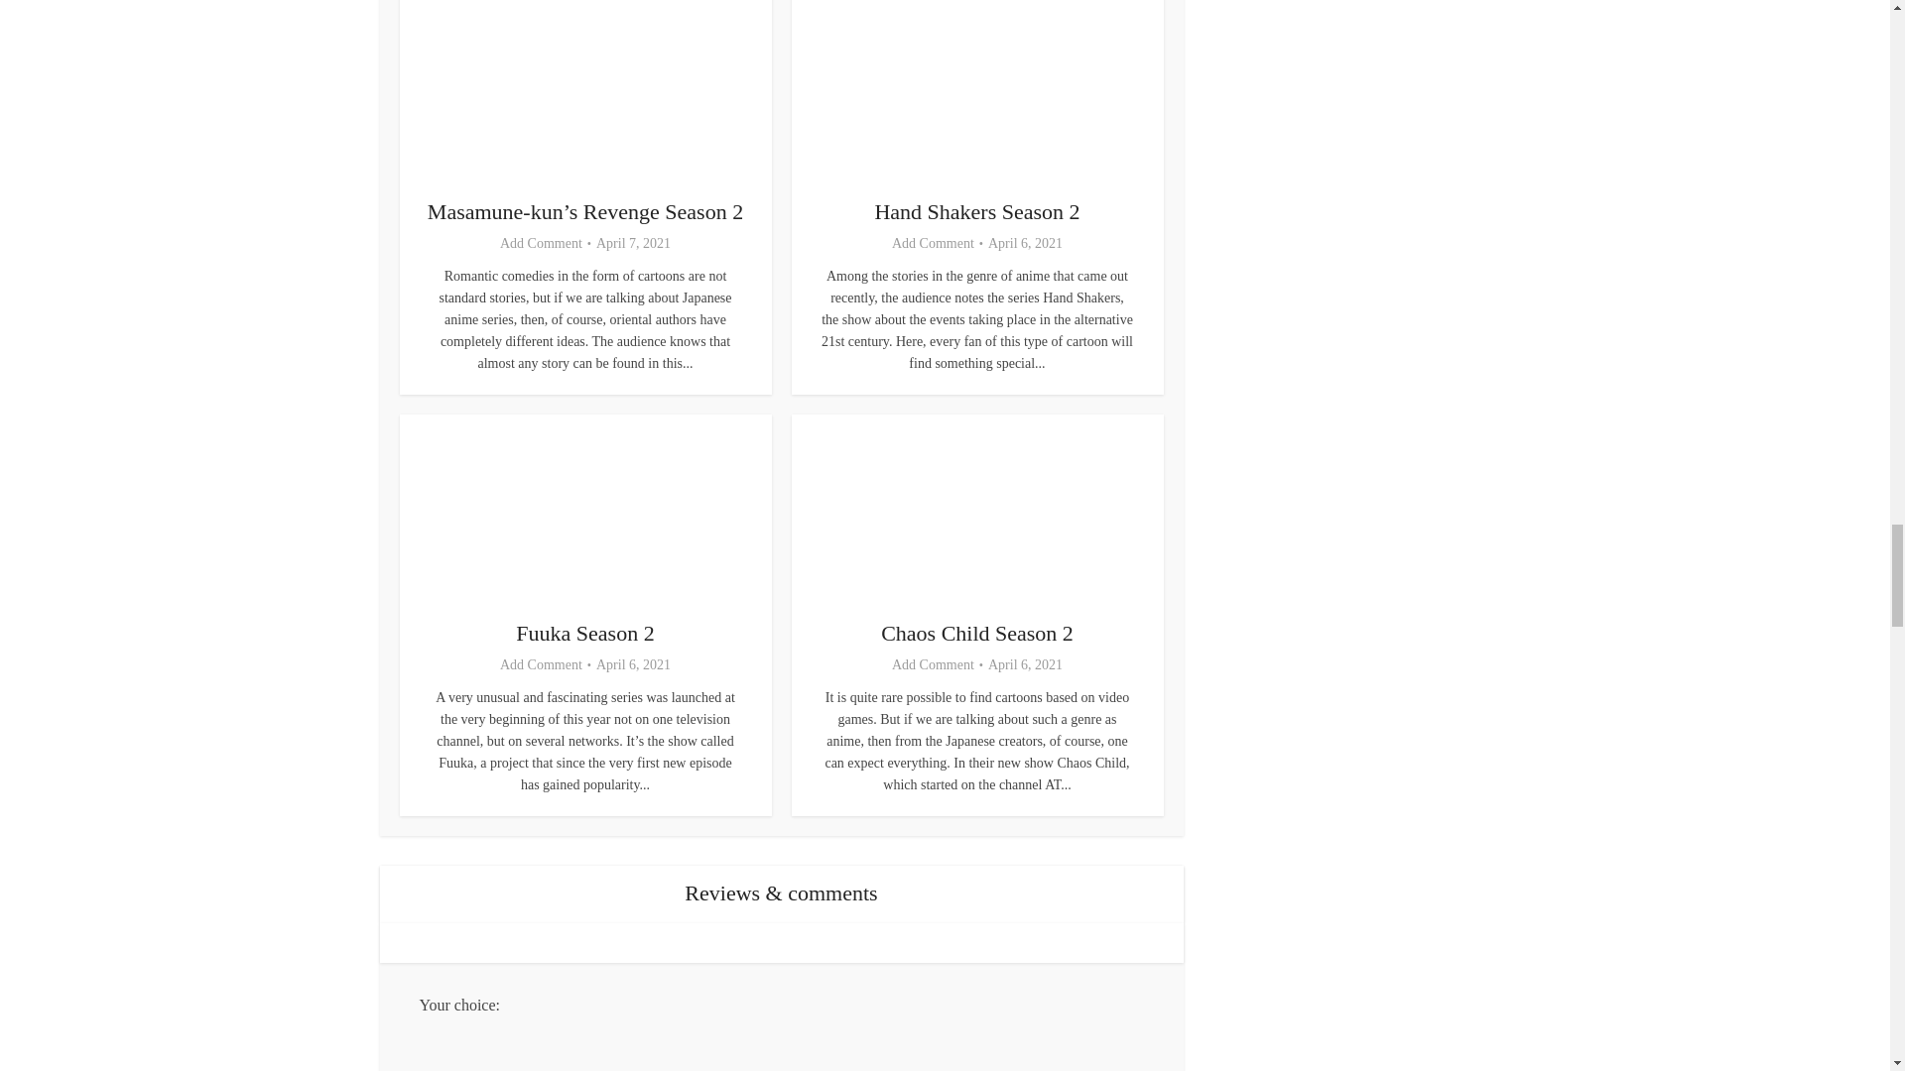  What do you see at coordinates (801, 1045) in the screenshot?
I see `1 Star` at bounding box center [801, 1045].